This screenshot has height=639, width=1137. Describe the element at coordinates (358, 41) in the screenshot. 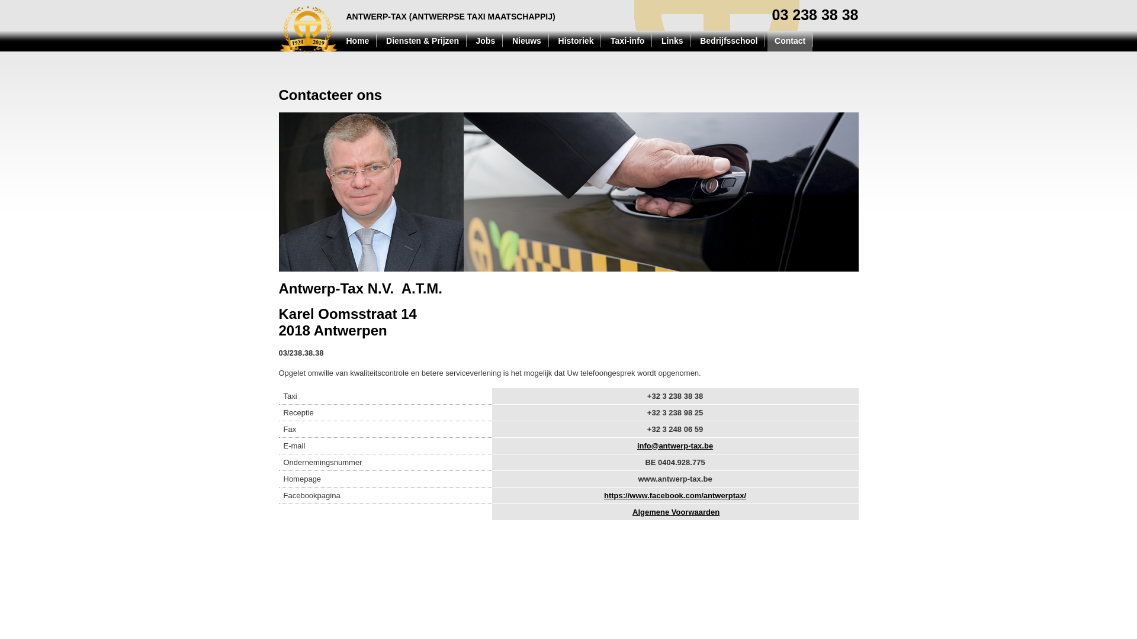

I see `Home` at that location.